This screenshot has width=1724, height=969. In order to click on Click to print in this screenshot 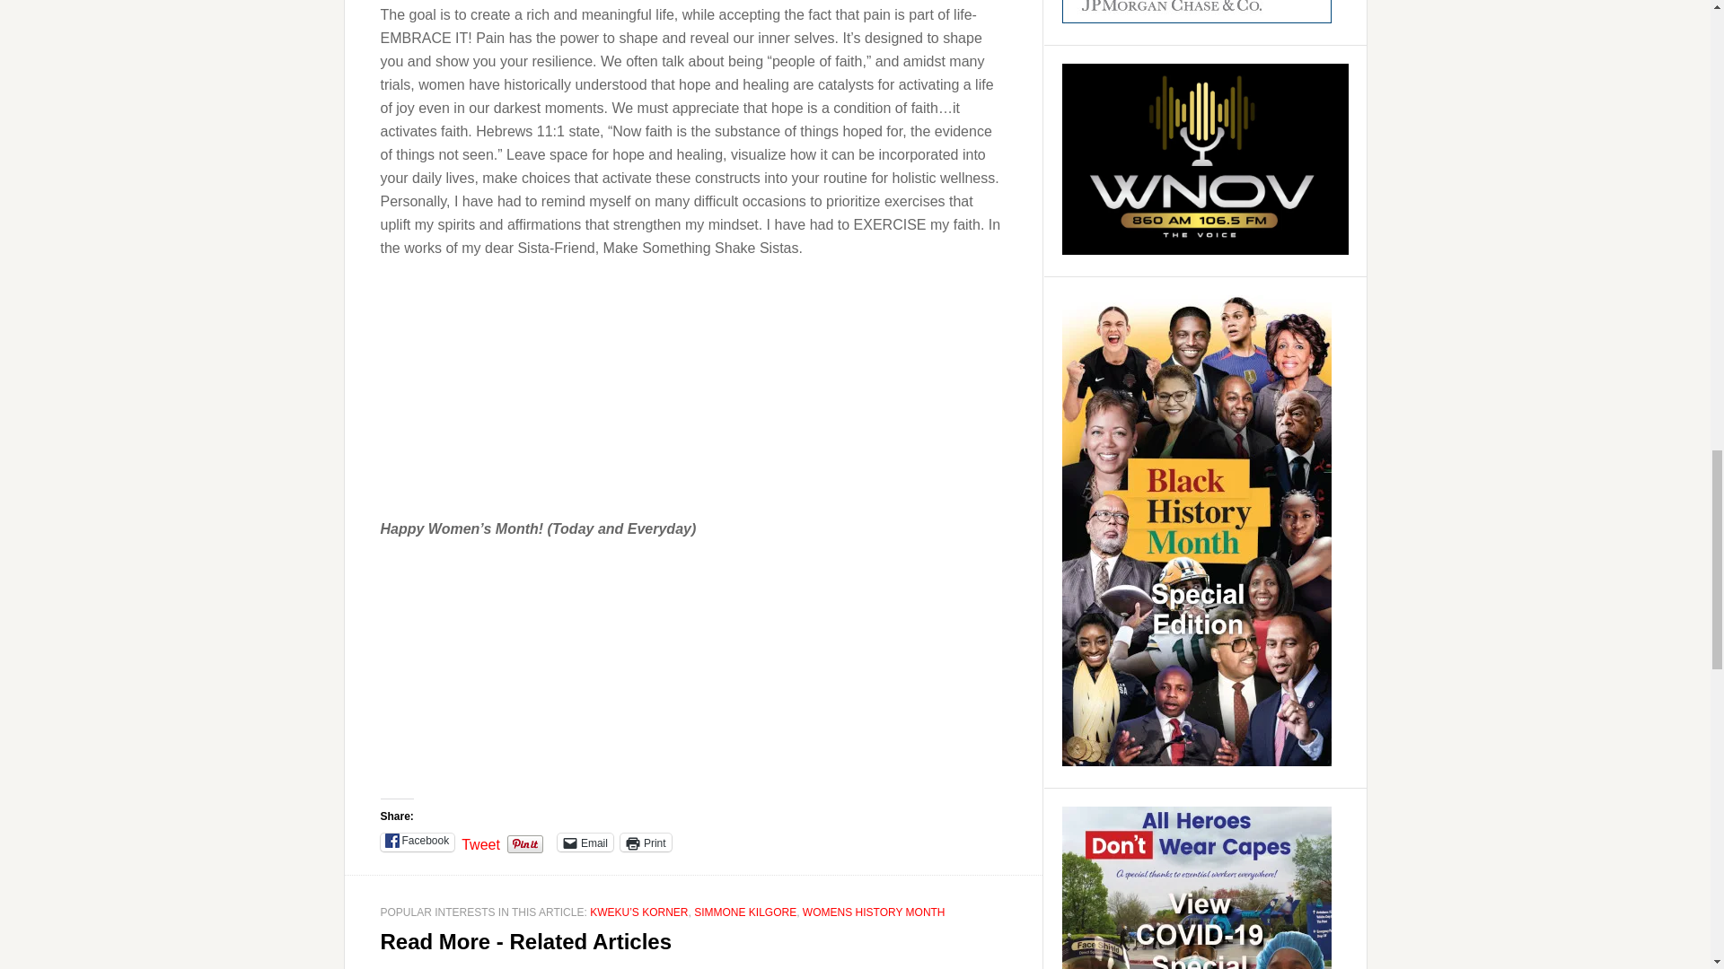, I will do `click(646, 842)`.